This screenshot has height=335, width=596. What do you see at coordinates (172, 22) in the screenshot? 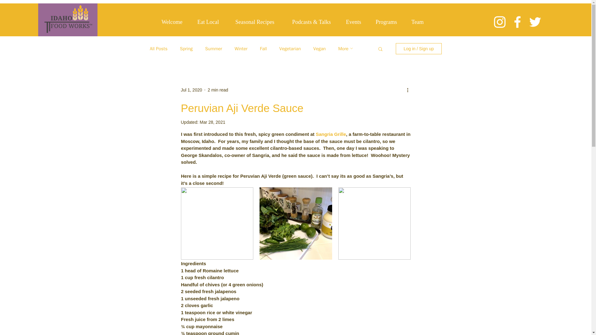
I see `Welcome` at bounding box center [172, 22].